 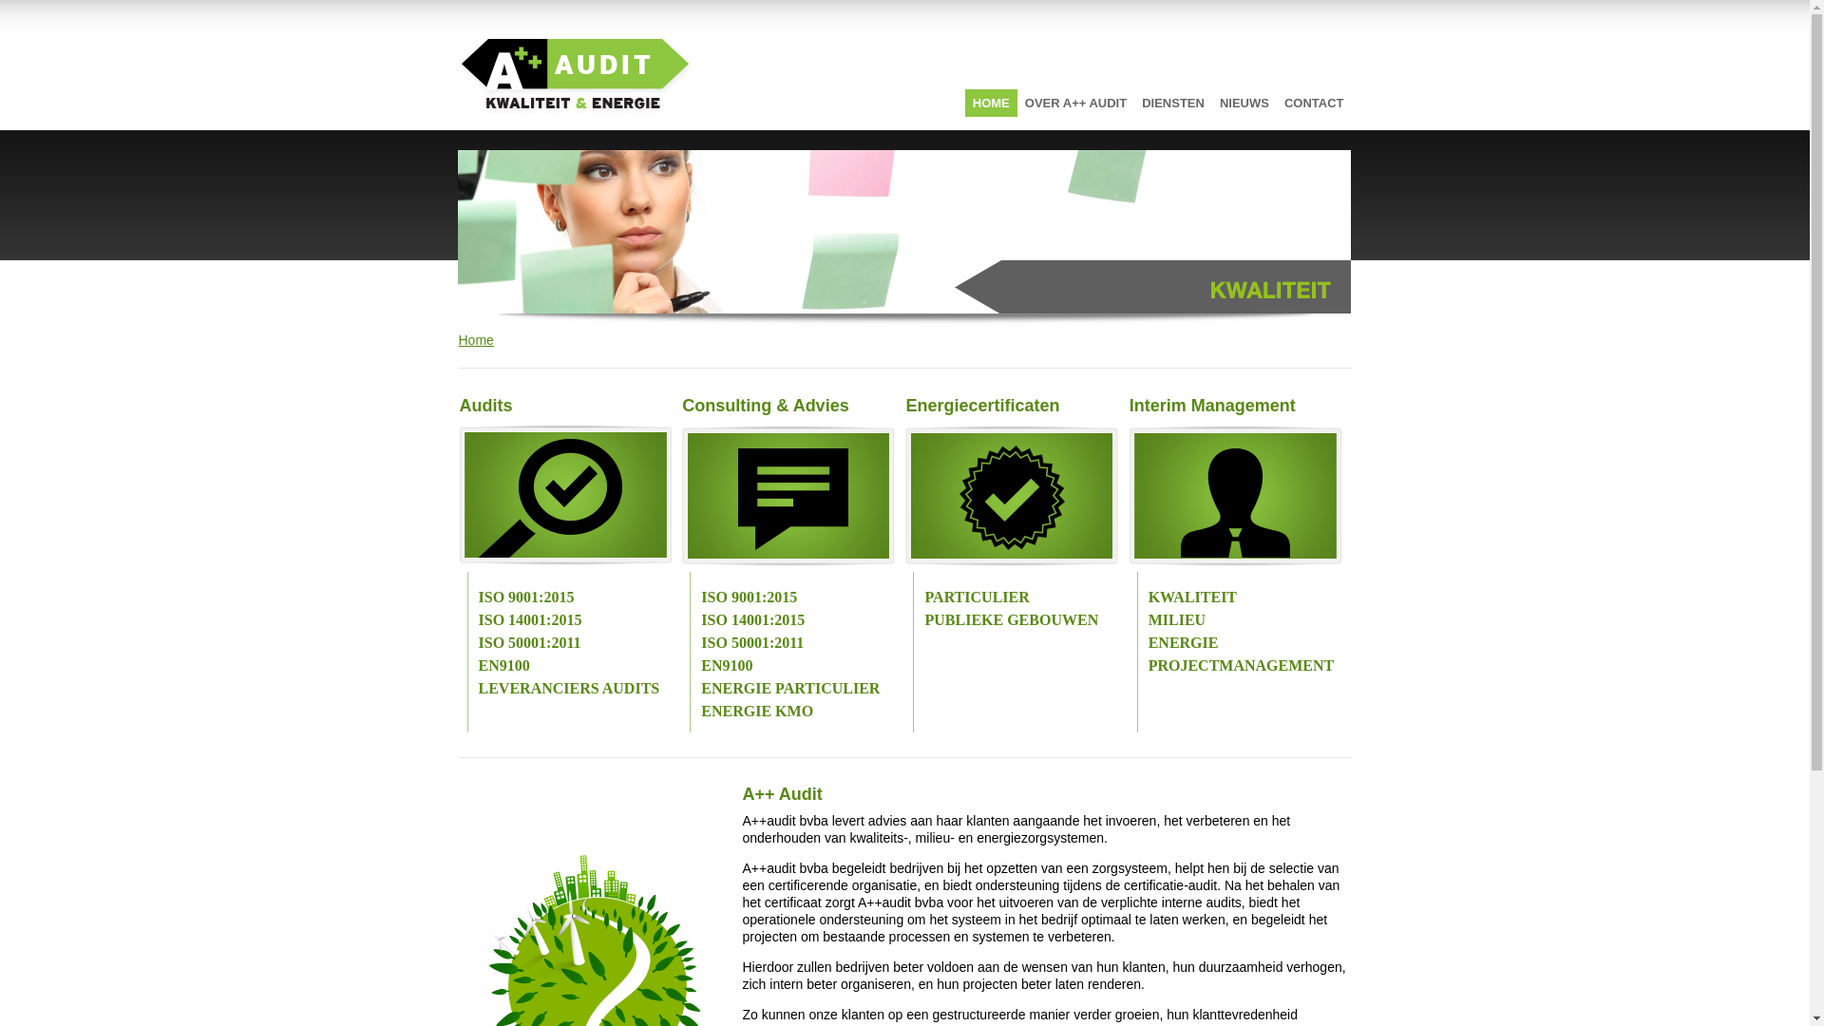 What do you see at coordinates (752, 642) in the screenshot?
I see `ISO 50001:2011` at bounding box center [752, 642].